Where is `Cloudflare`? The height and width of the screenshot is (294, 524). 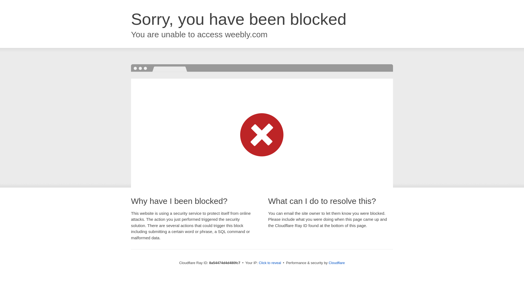
Cloudflare is located at coordinates (337, 263).